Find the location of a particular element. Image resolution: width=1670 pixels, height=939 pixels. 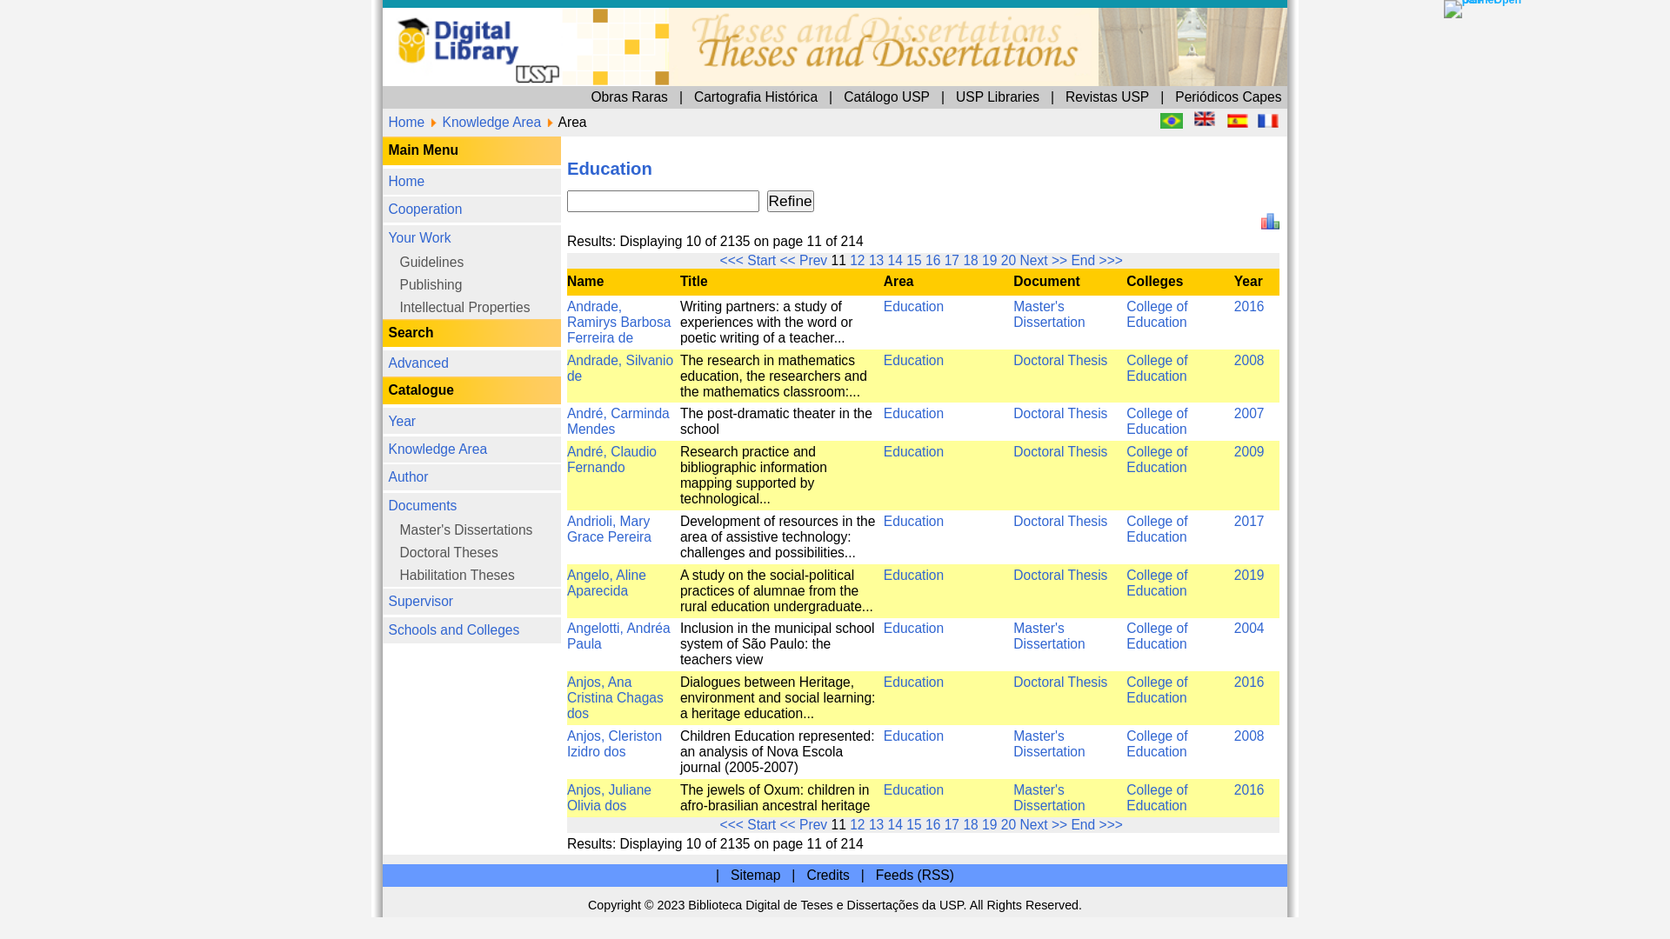

USP - Open panel is located at coordinates (1141, 7).